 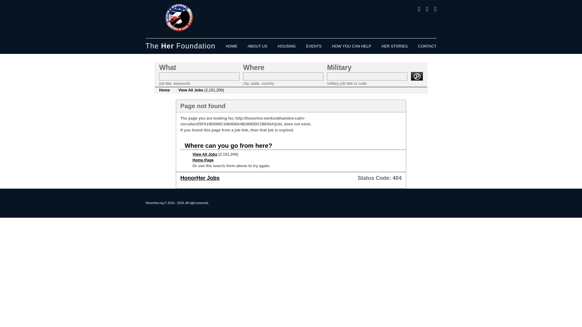 What do you see at coordinates (417, 76) in the screenshot?
I see `Submit Search` at bounding box center [417, 76].